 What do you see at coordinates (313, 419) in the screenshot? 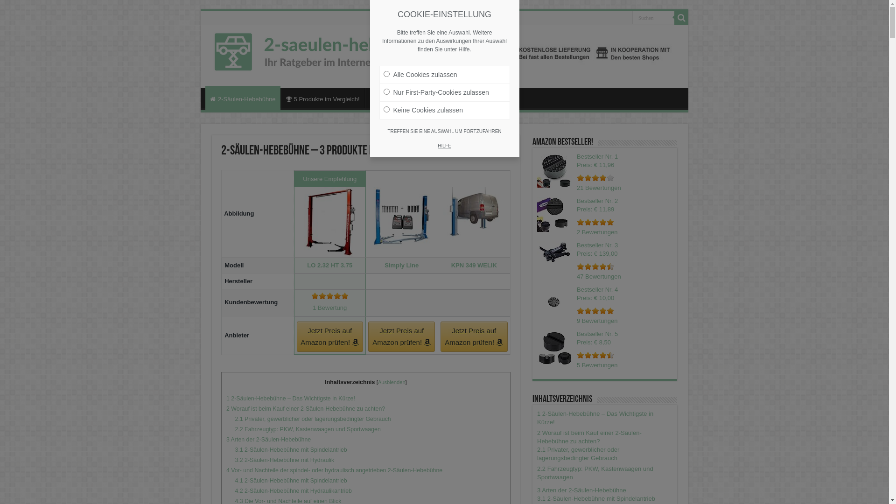
I see `2.1 Privater, gewerblicher oder lagerungsbedingter Gebrauch` at bounding box center [313, 419].